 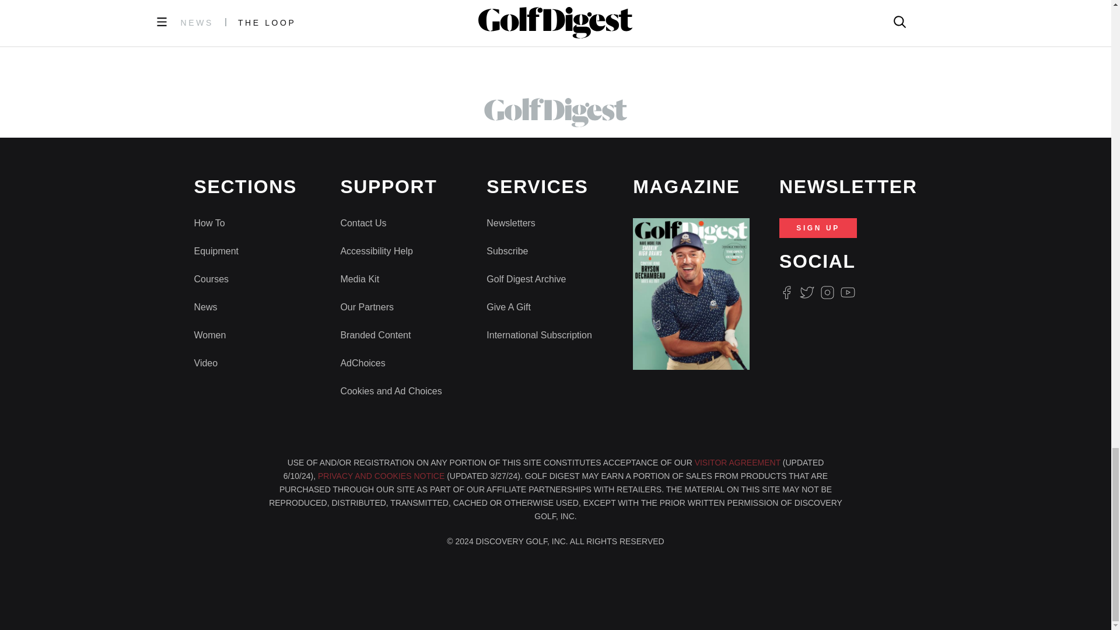 I want to click on Instagram Logo, so click(x=827, y=293).